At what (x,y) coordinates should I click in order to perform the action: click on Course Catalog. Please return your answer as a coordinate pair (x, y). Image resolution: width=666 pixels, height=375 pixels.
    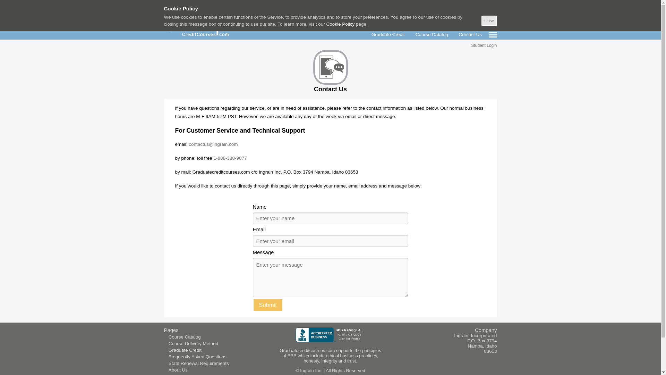
    Looking at the image, I should click on (432, 29).